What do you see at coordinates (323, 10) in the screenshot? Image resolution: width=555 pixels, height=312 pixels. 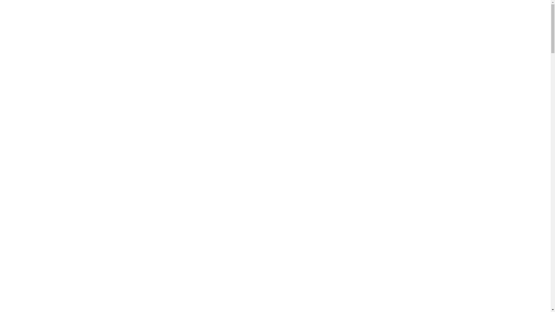 I see `Voor bedrijven` at bounding box center [323, 10].